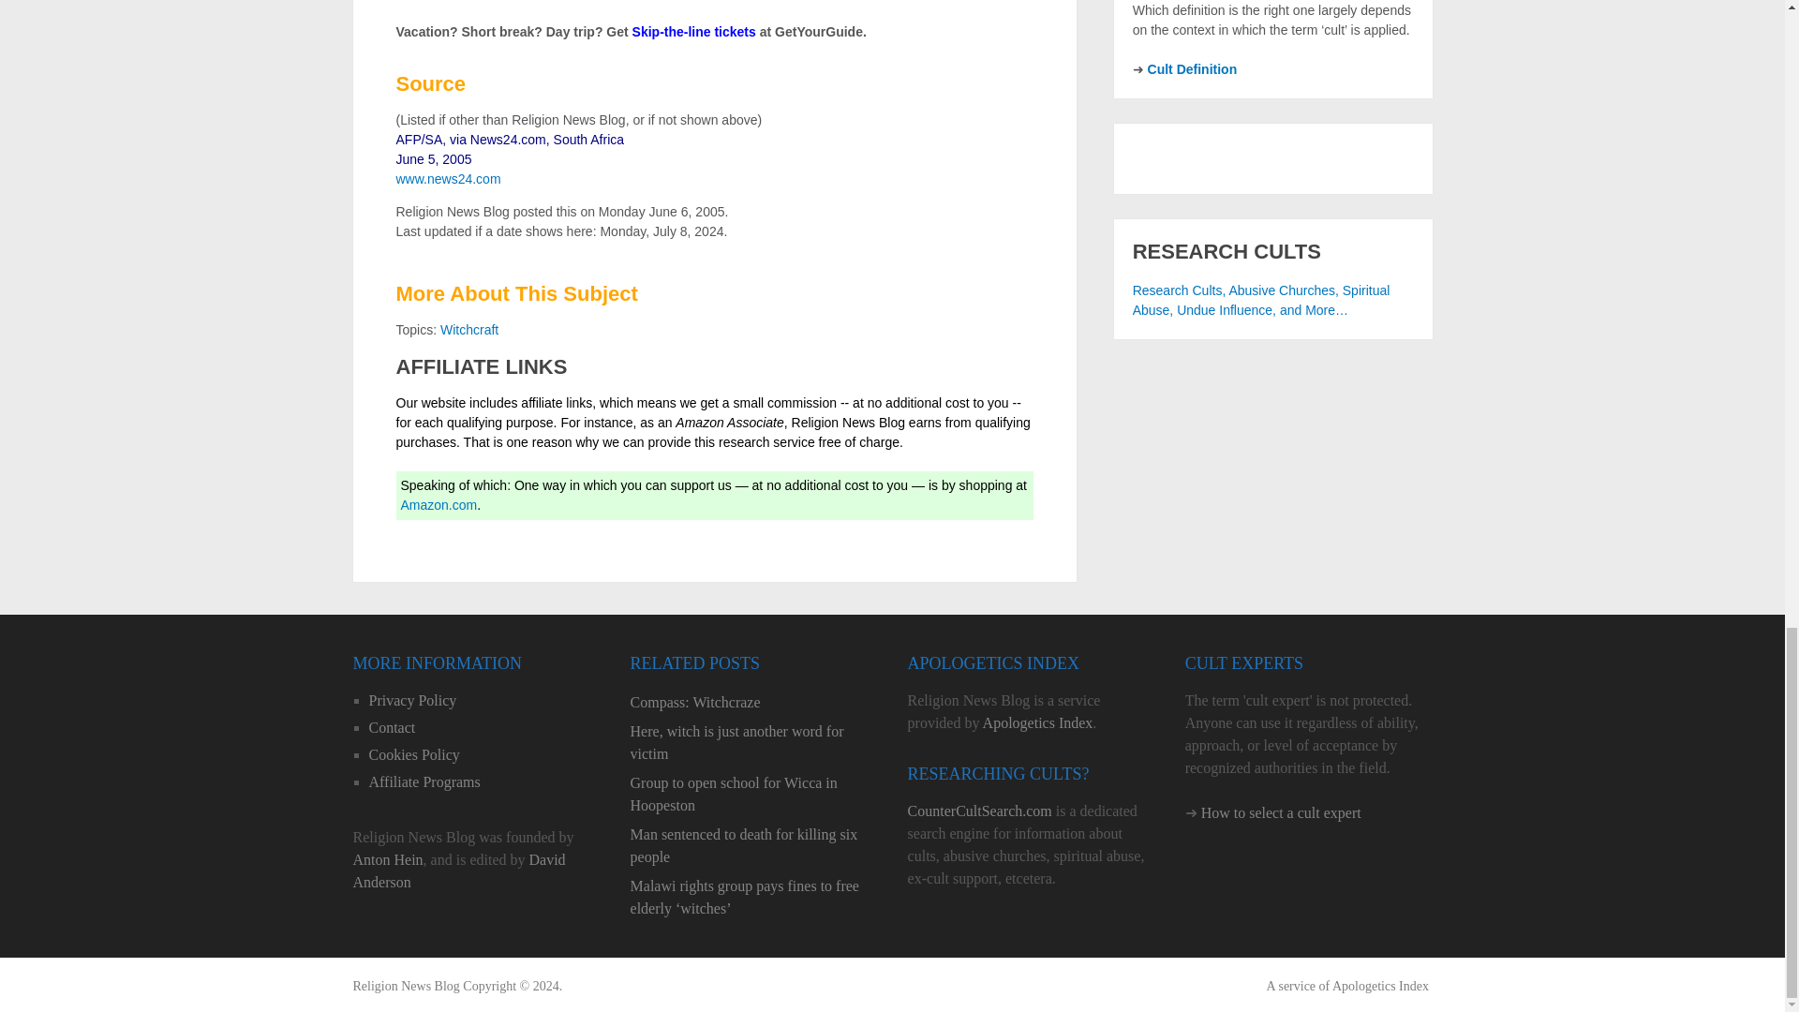  I want to click on Group to open school for Wicca in Hoopeston, so click(753, 795).